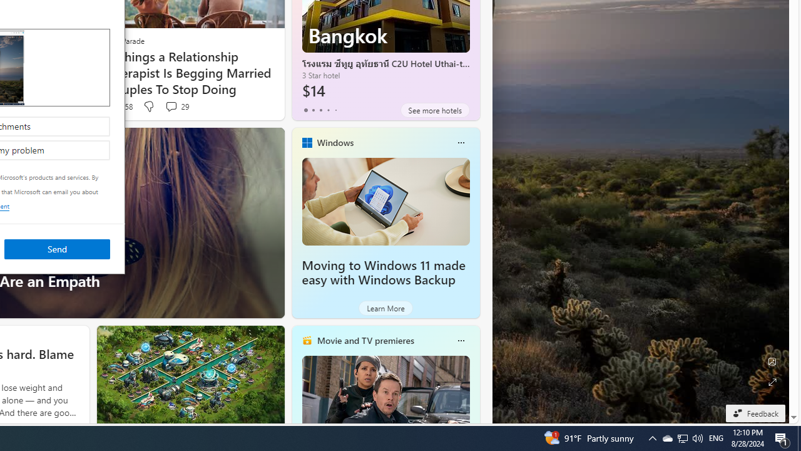 The width and height of the screenshot is (801, 451). Describe the element at coordinates (328, 110) in the screenshot. I see `tab-3` at that location.